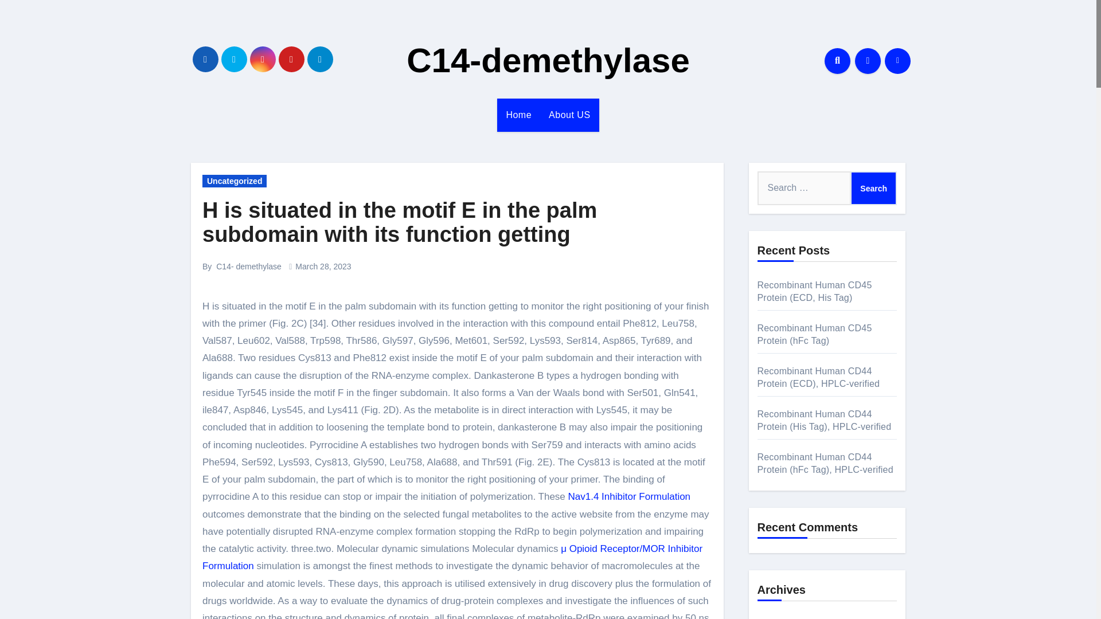 The image size is (1101, 619). Describe the element at coordinates (873, 188) in the screenshot. I see `Search` at that location.